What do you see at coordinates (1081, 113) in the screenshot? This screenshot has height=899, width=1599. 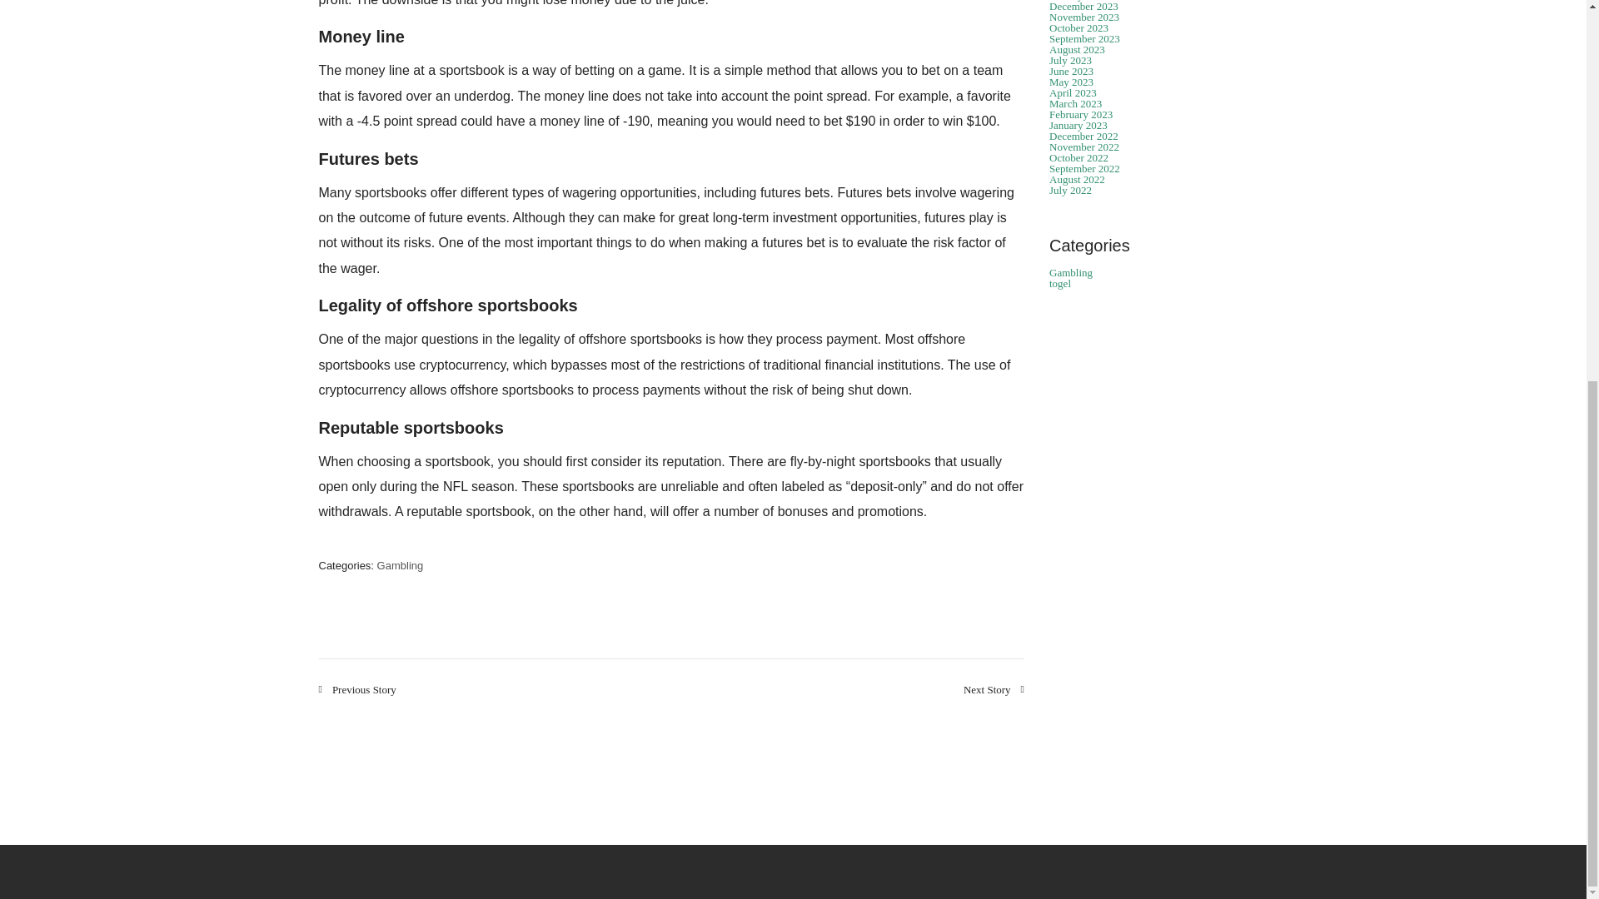 I see `February 2023` at bounding box center [1081, 113].